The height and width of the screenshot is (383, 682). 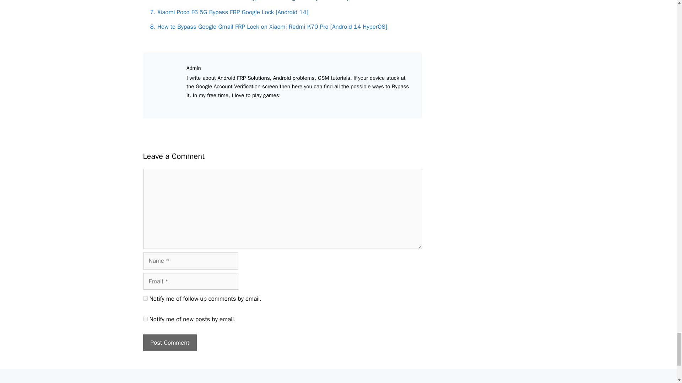 What do you see at coordinates (169, 343) in the screenshot?
I see `Post Comment` at bounding box center [169, 343].